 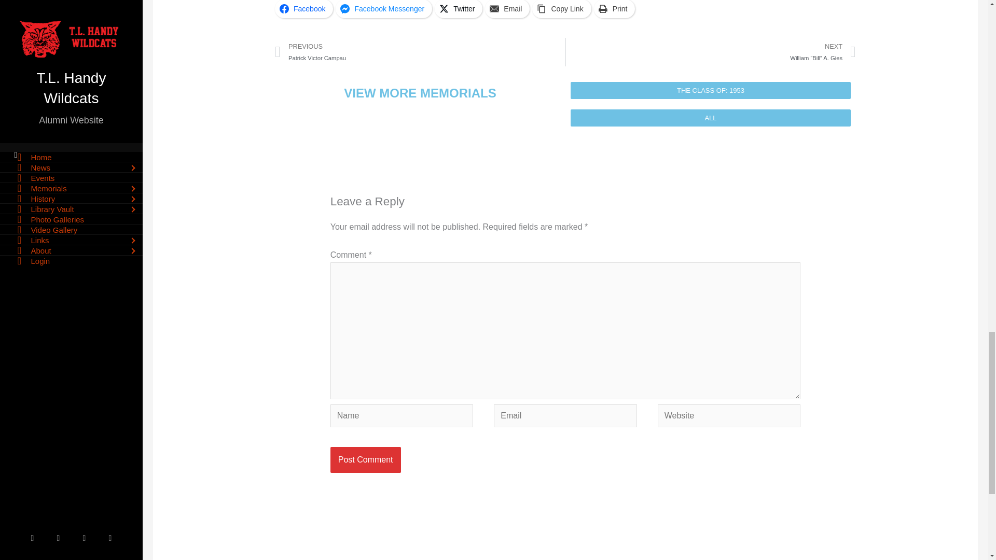 What do you see at coordinates (303, 9) in the screenshot?
I see `Share on Facebook` at bounding box center [303, 9].